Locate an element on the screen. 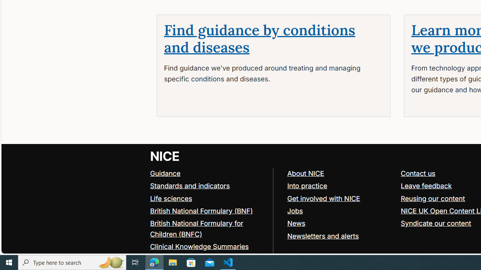  Life sciences is located at coordinates (171, 198).